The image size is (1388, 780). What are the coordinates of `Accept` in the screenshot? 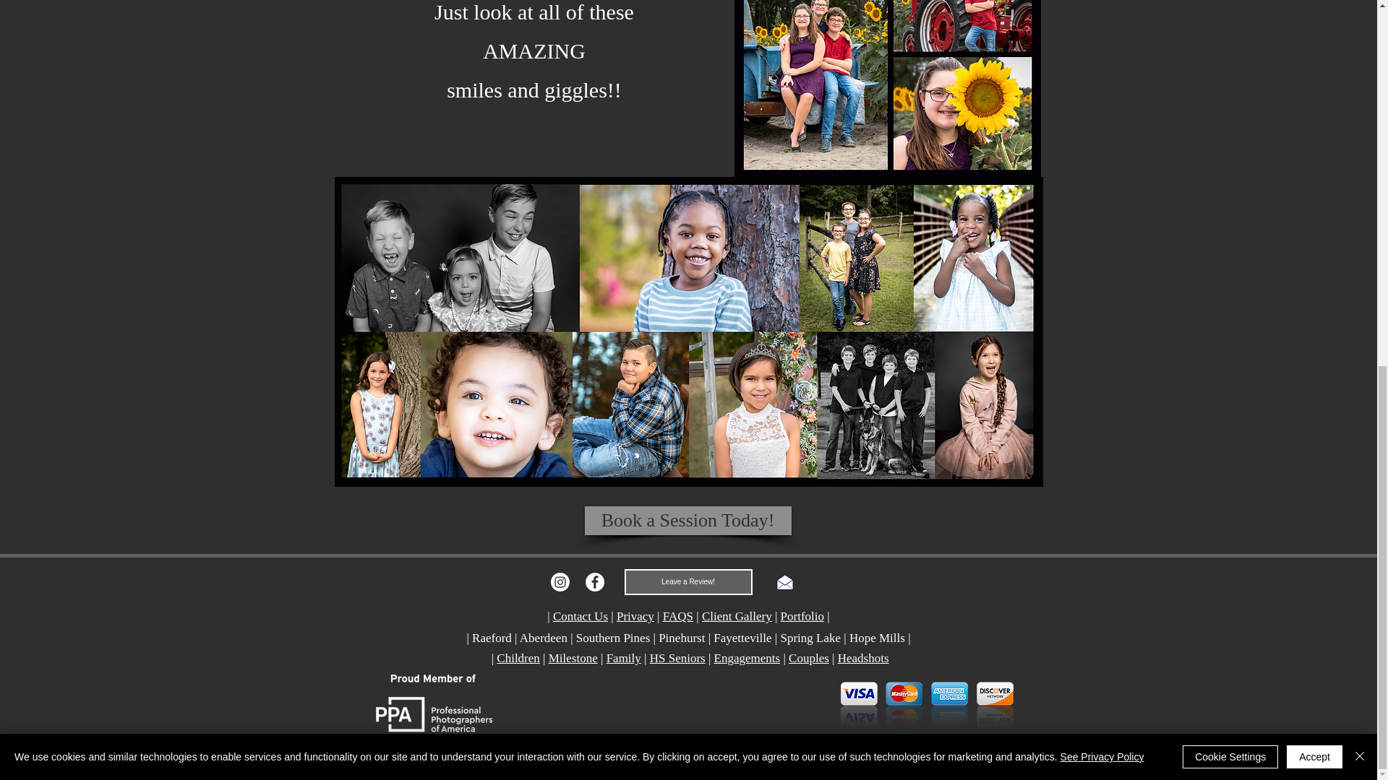 It's located at (1314, 68).